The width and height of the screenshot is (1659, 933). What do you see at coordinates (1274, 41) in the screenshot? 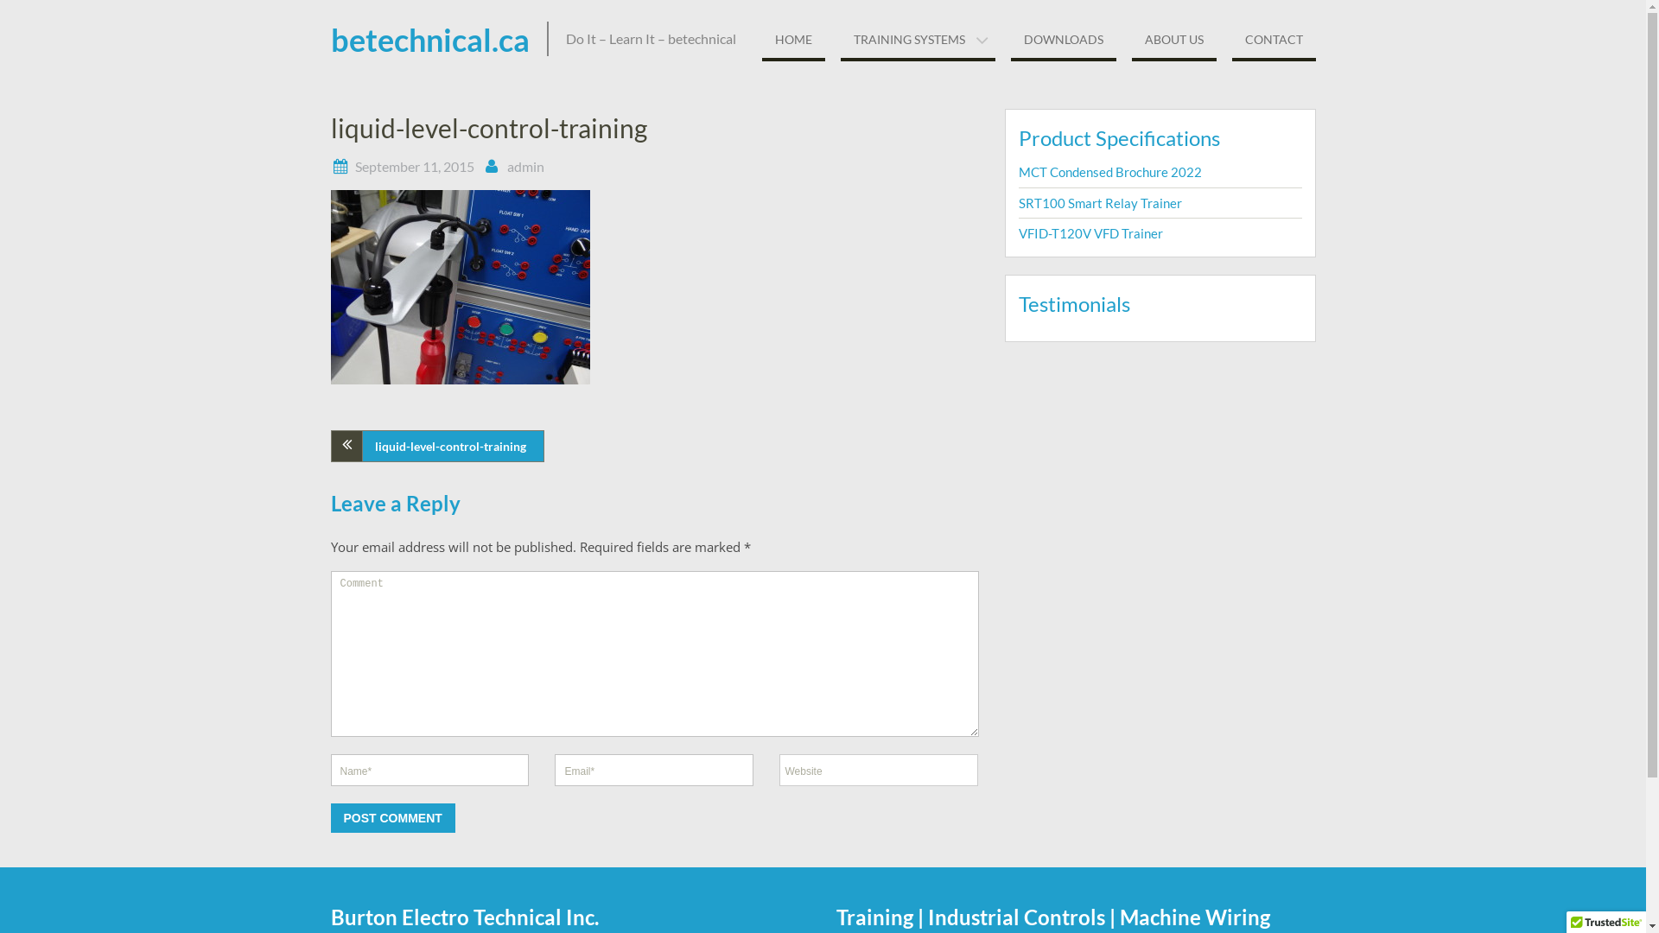
I see `CONTACT` at bounding box center [1274, 41].